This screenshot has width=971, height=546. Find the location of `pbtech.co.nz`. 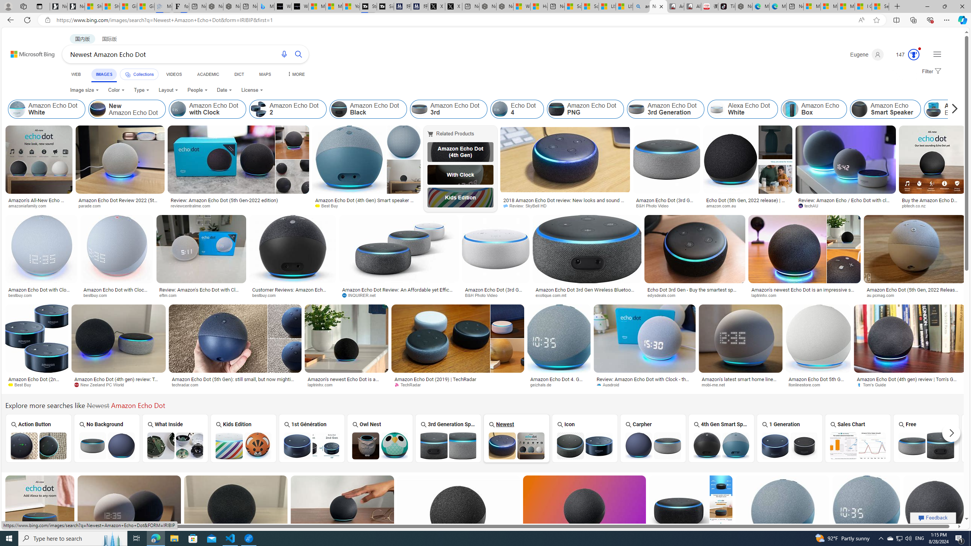

pbtech.co.nz is located at coordinates (916, 206).